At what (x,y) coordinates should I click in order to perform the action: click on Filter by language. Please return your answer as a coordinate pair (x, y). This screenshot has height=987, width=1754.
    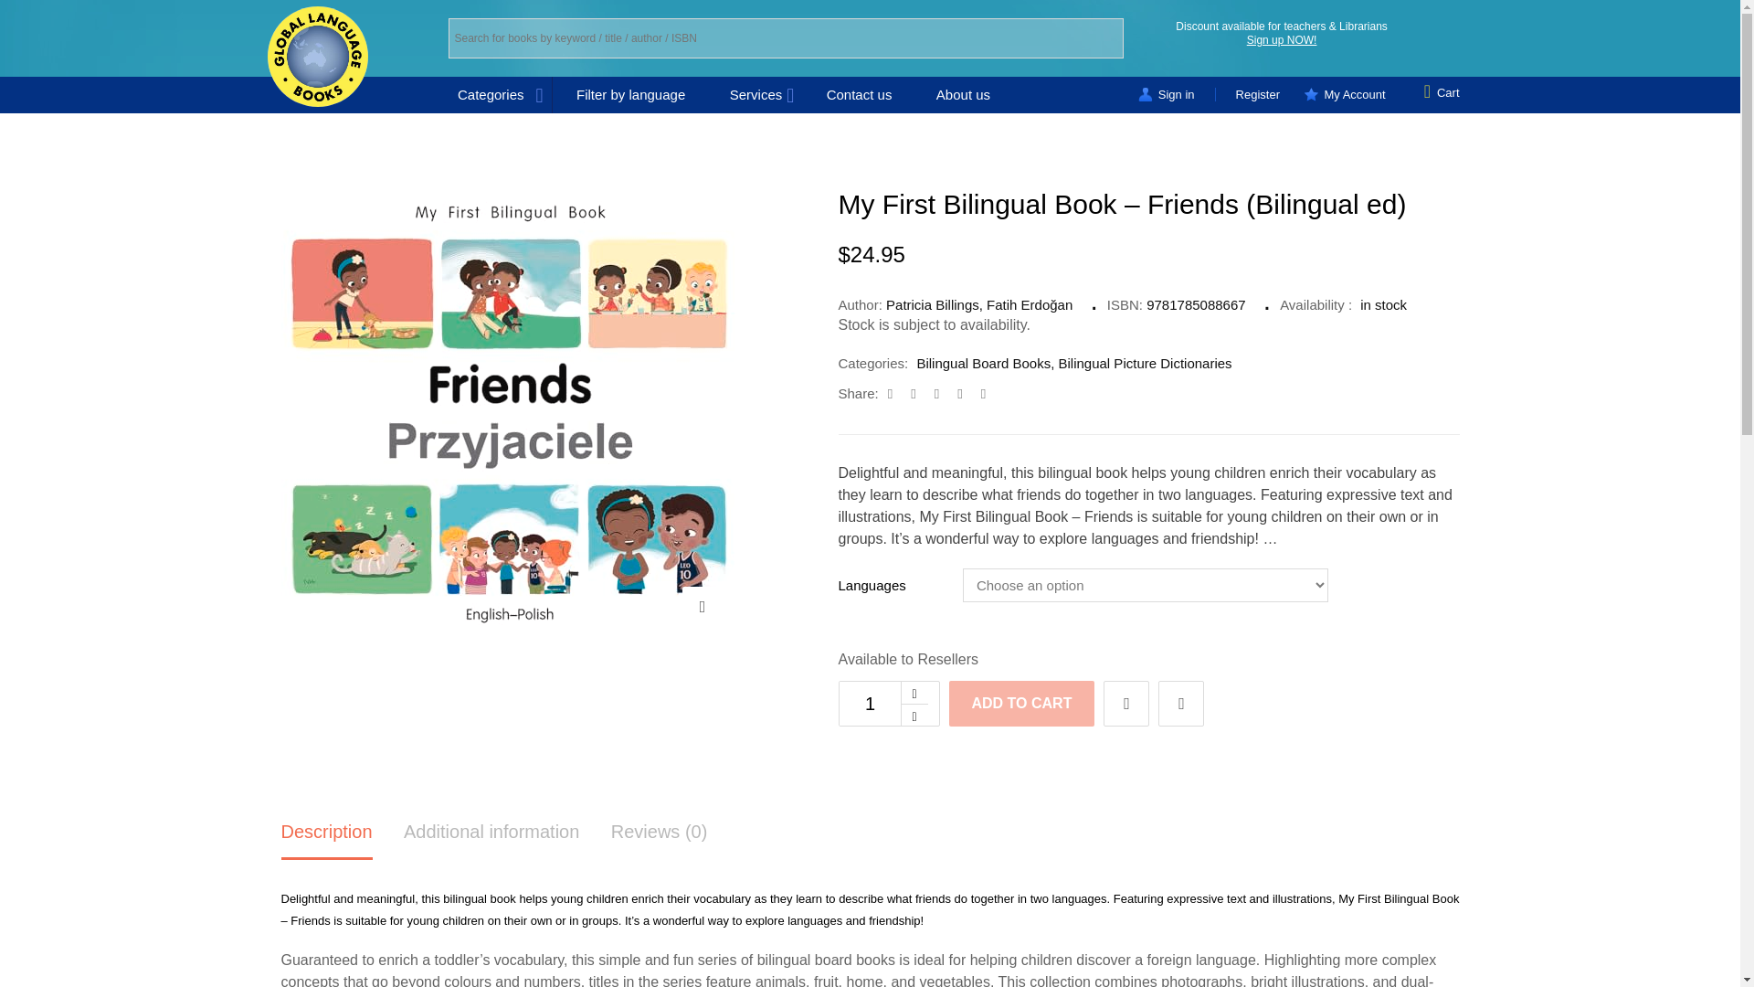
    Looking at the image, I should click on (630, 95).